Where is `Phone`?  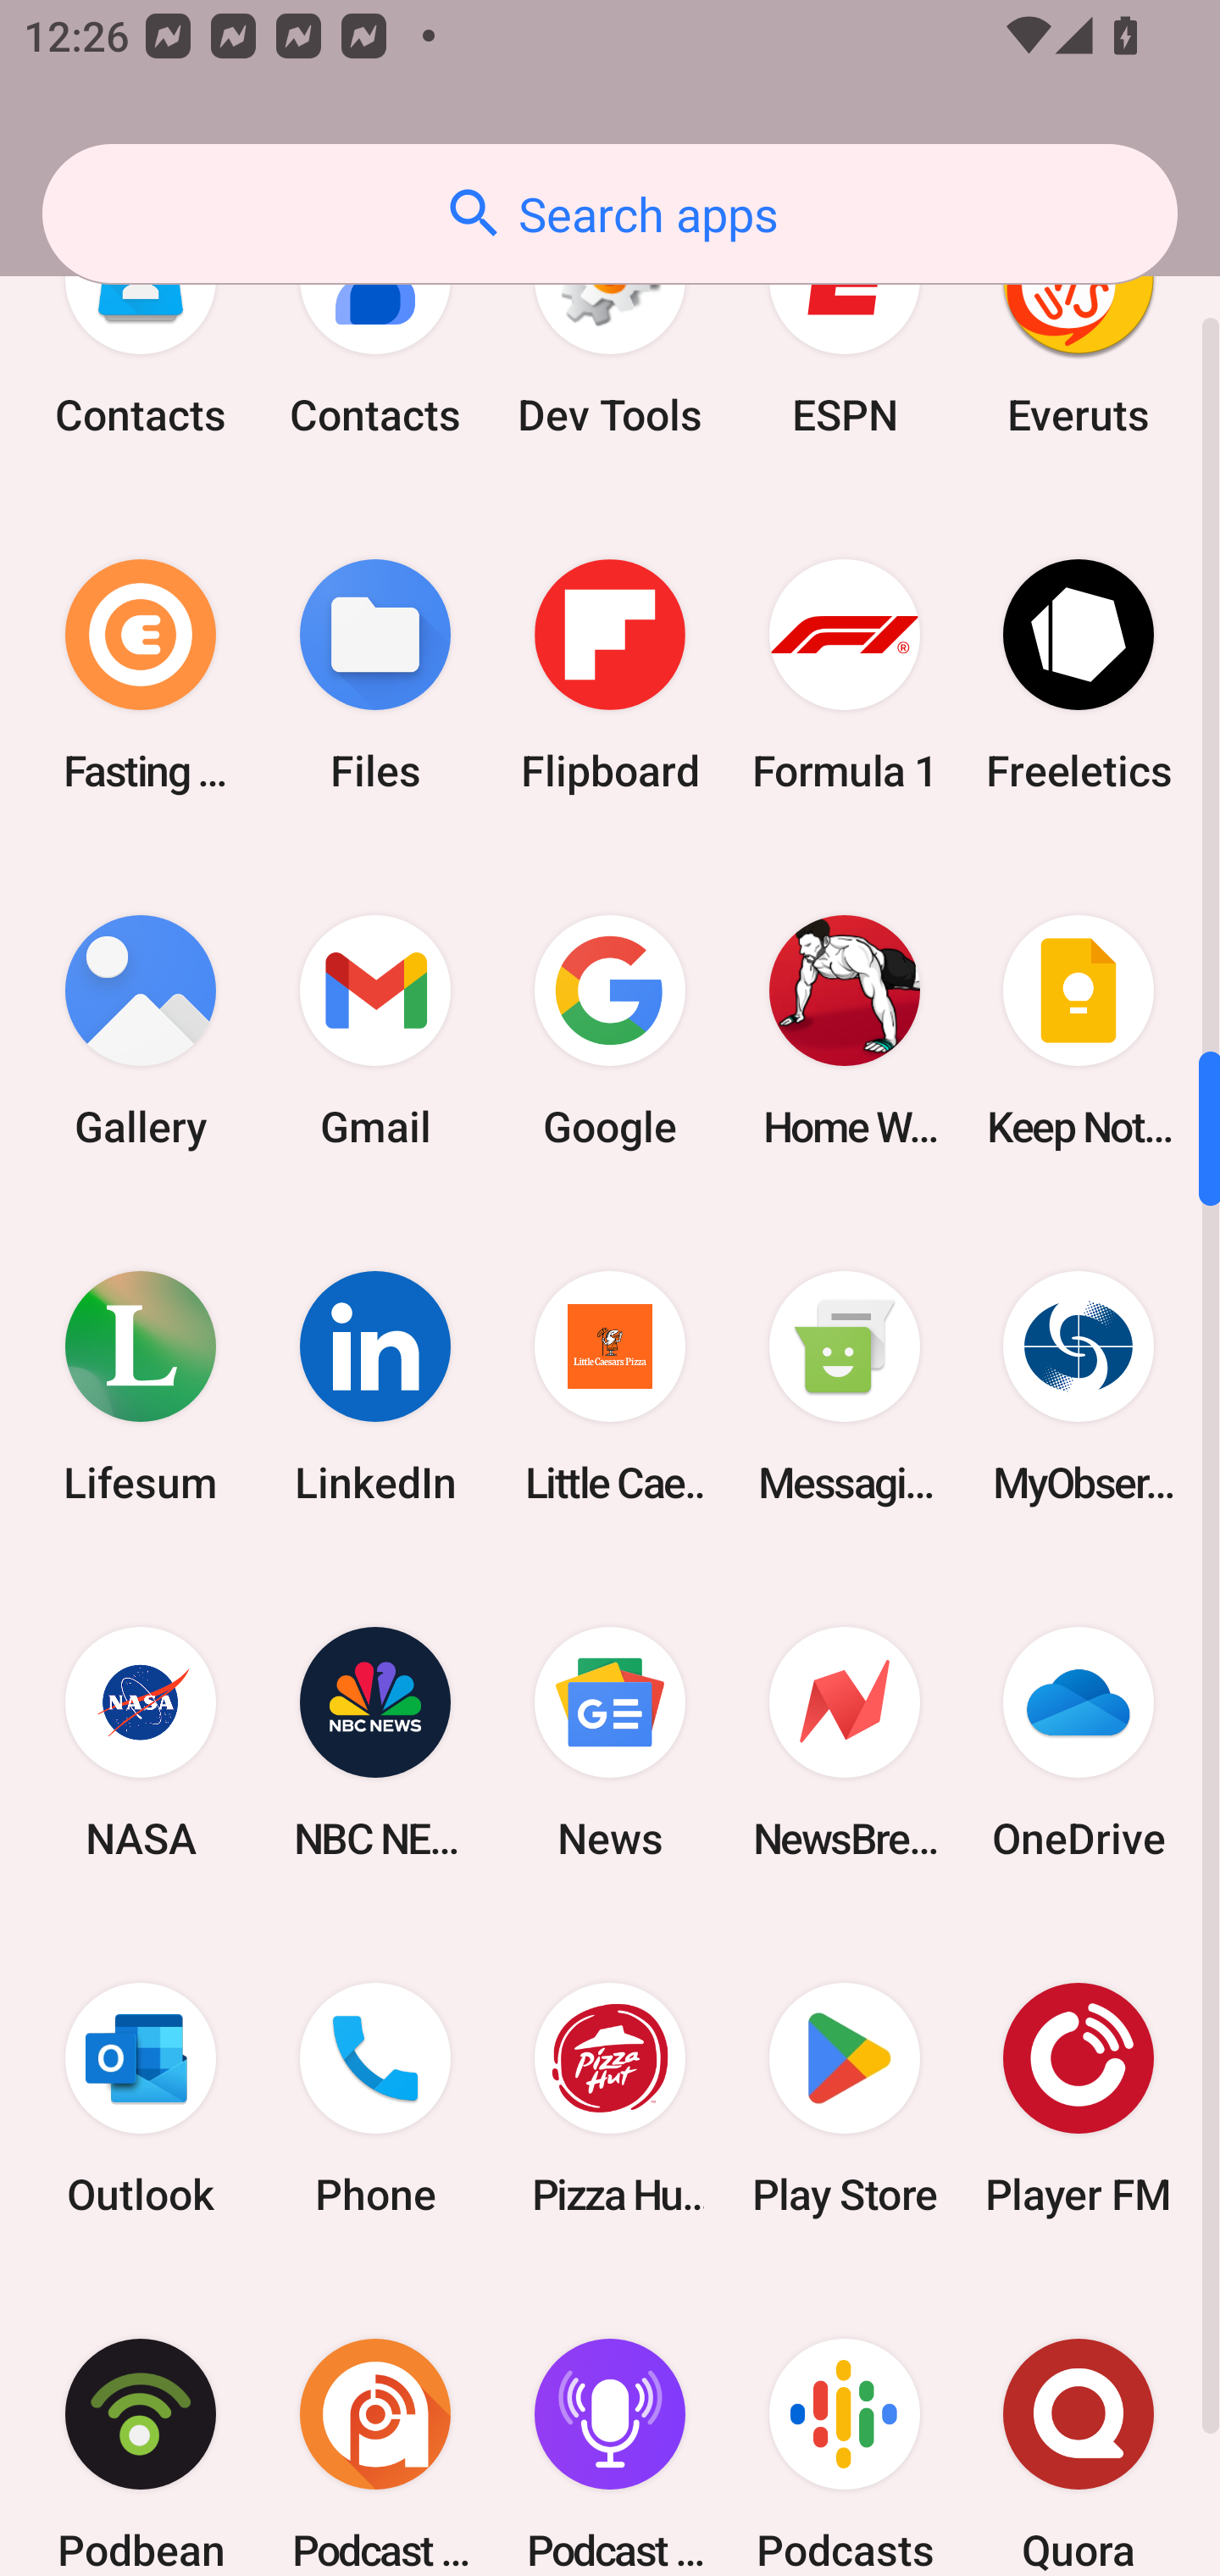 Phone is located at coordinates (375, 2099).